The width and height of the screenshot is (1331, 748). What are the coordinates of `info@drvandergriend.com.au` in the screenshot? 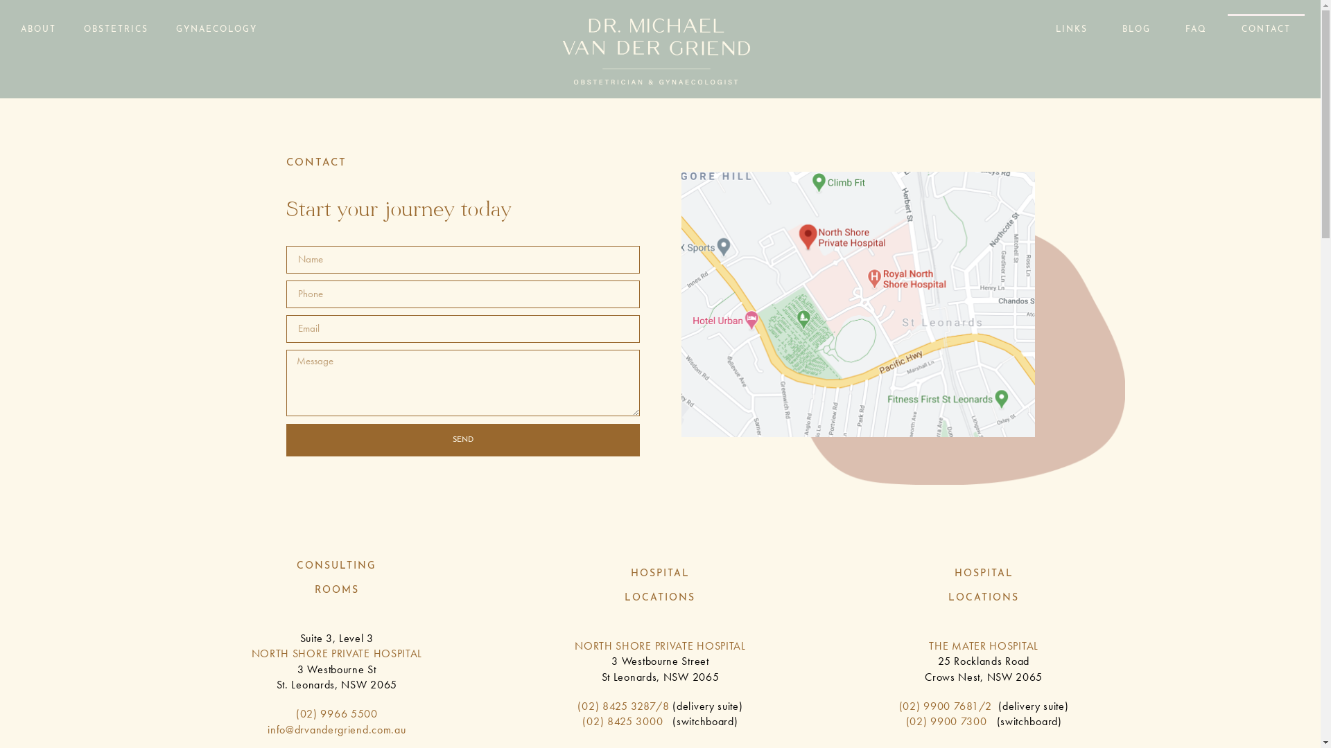 It's located at (337, 730).